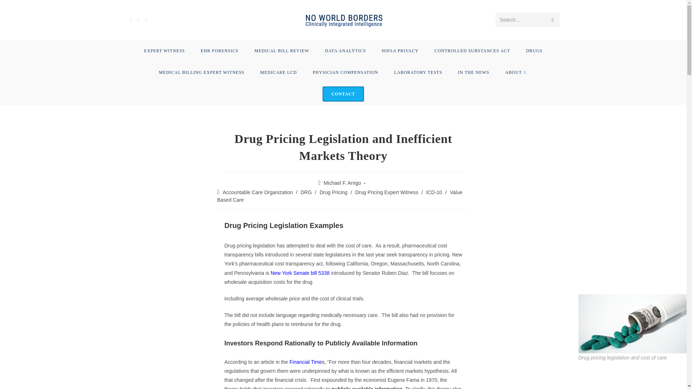 Image resolution: width=692 pixels, height=389 pixels. What do you see at coordinates (516, 72) in the screenshot?
I see `ABOUT` at bounding box center [516, 72].